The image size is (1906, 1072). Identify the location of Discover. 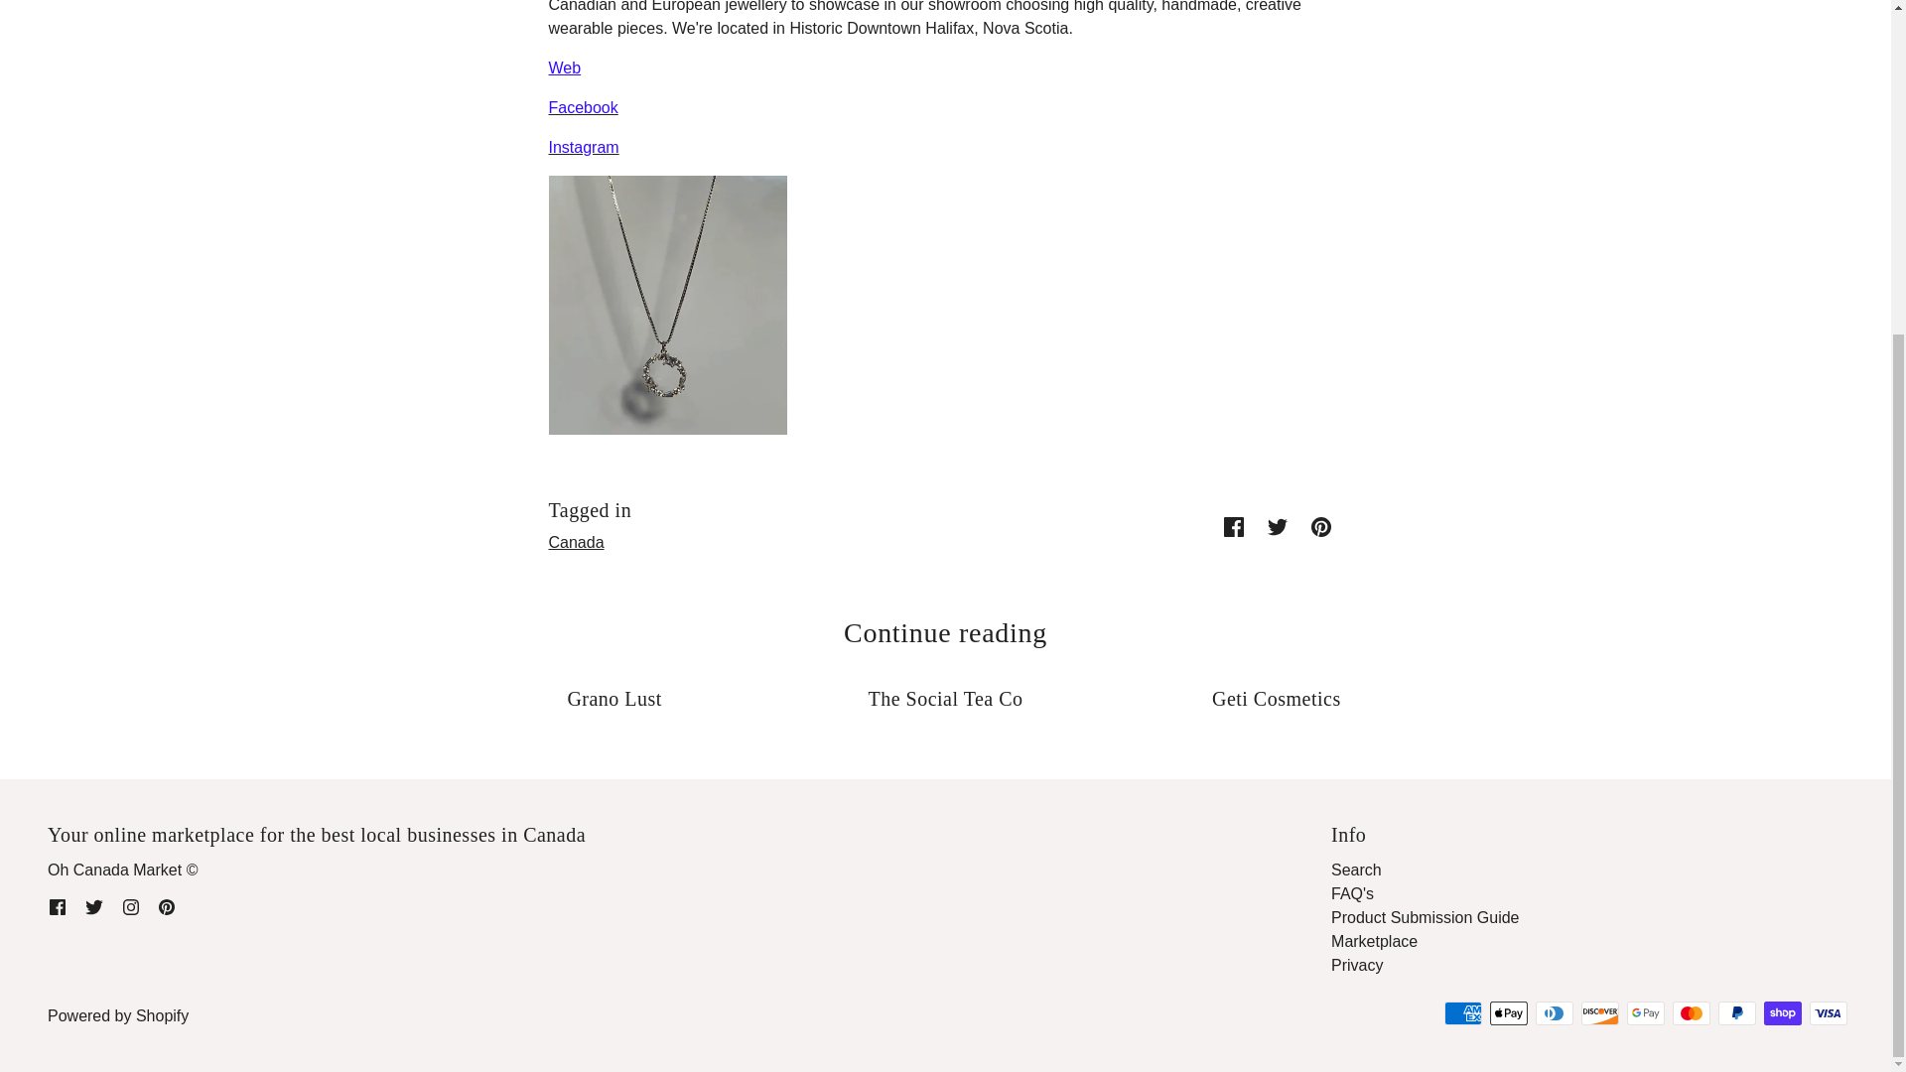
(1600, 1012).